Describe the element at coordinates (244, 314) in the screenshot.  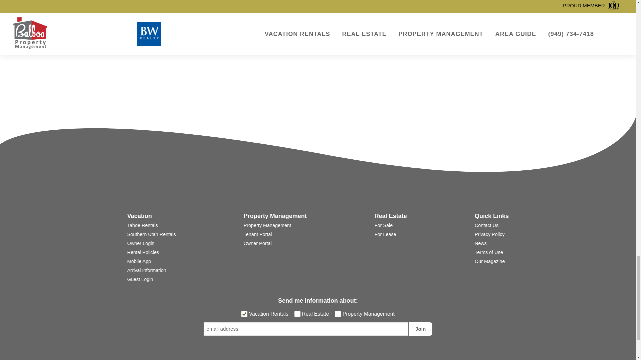
I see `on` at that location.